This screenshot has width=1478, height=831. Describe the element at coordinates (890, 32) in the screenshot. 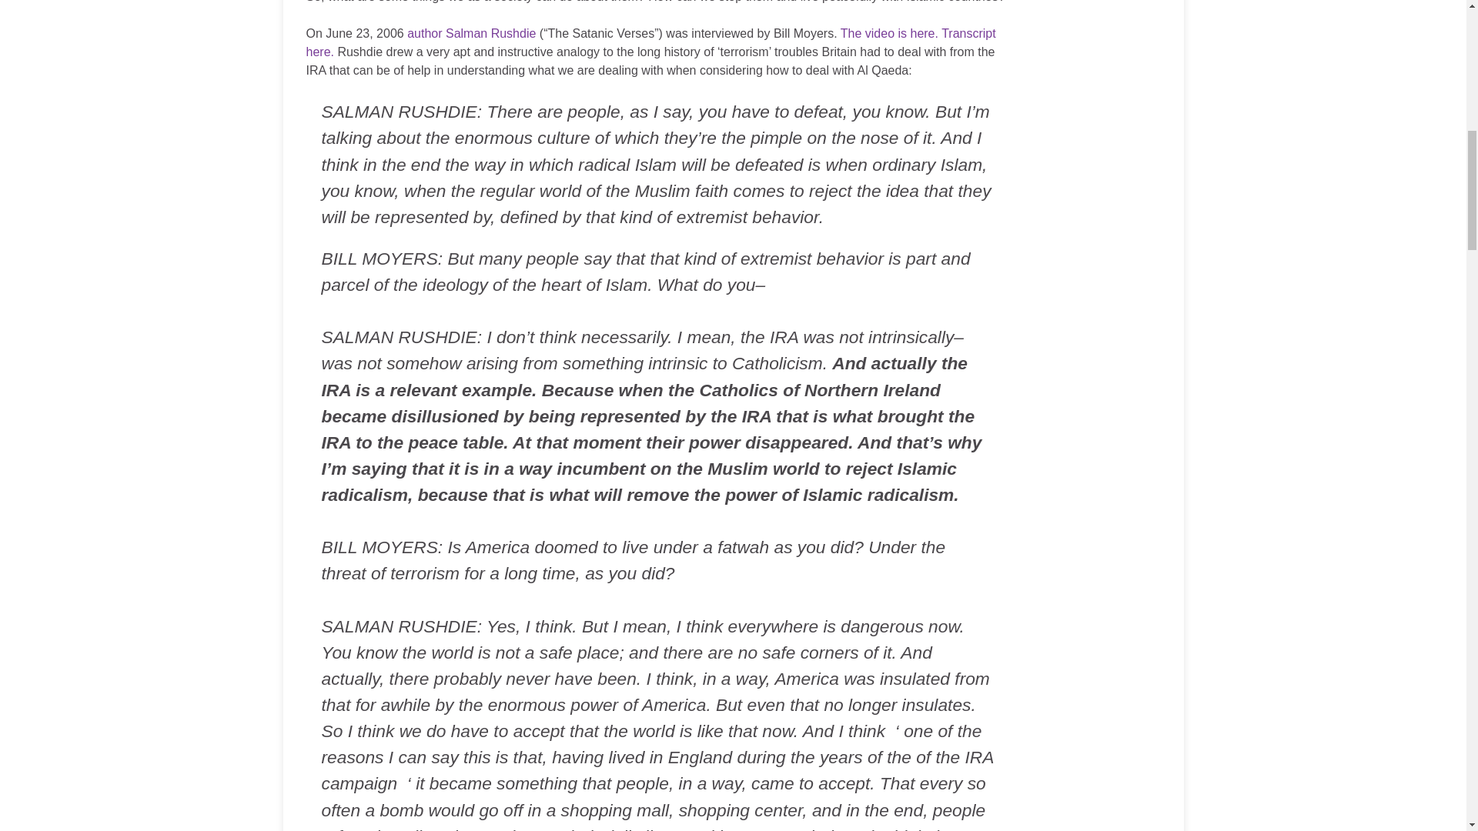

I see `The video is here.` at that location.